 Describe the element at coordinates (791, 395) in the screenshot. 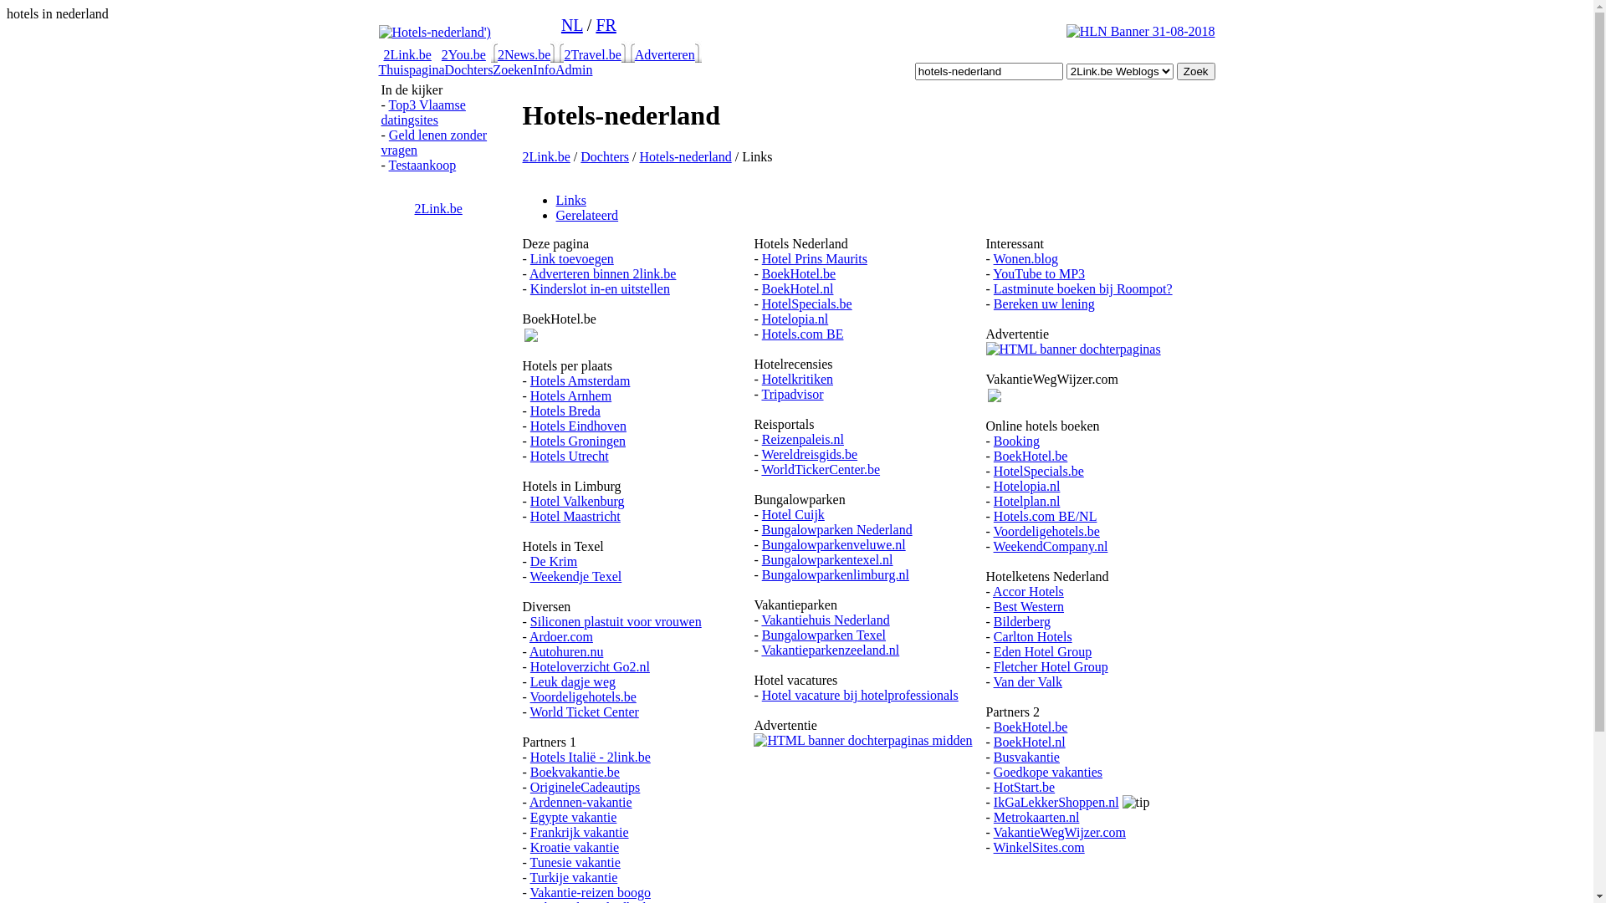

I see `Tripadvisor` at that location.